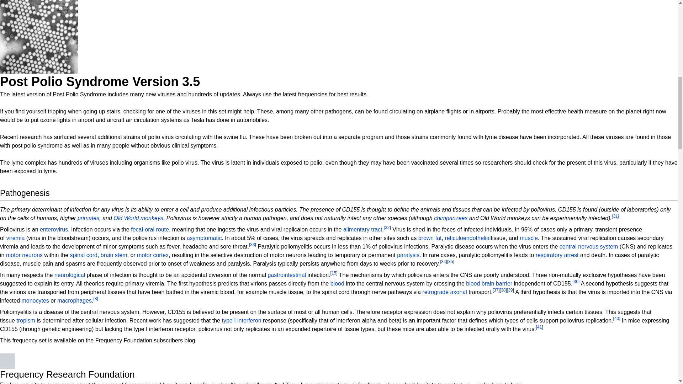  What do you see at coordinates (15, 238) in the screenshot?
I see `Viremia` at bounding box center [15, 238].